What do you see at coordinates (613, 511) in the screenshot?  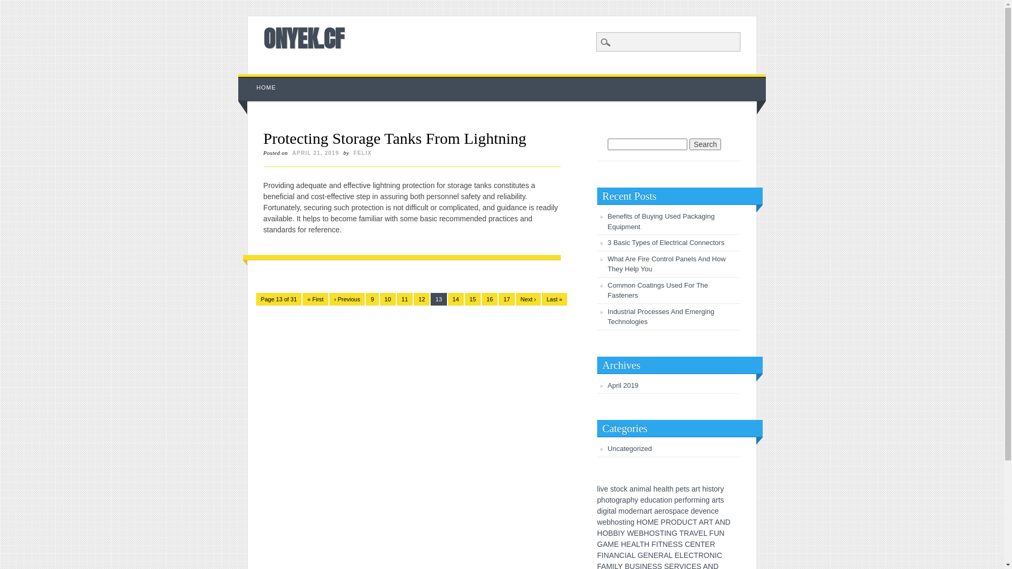 I see `a` at bounding box center [613, 511].